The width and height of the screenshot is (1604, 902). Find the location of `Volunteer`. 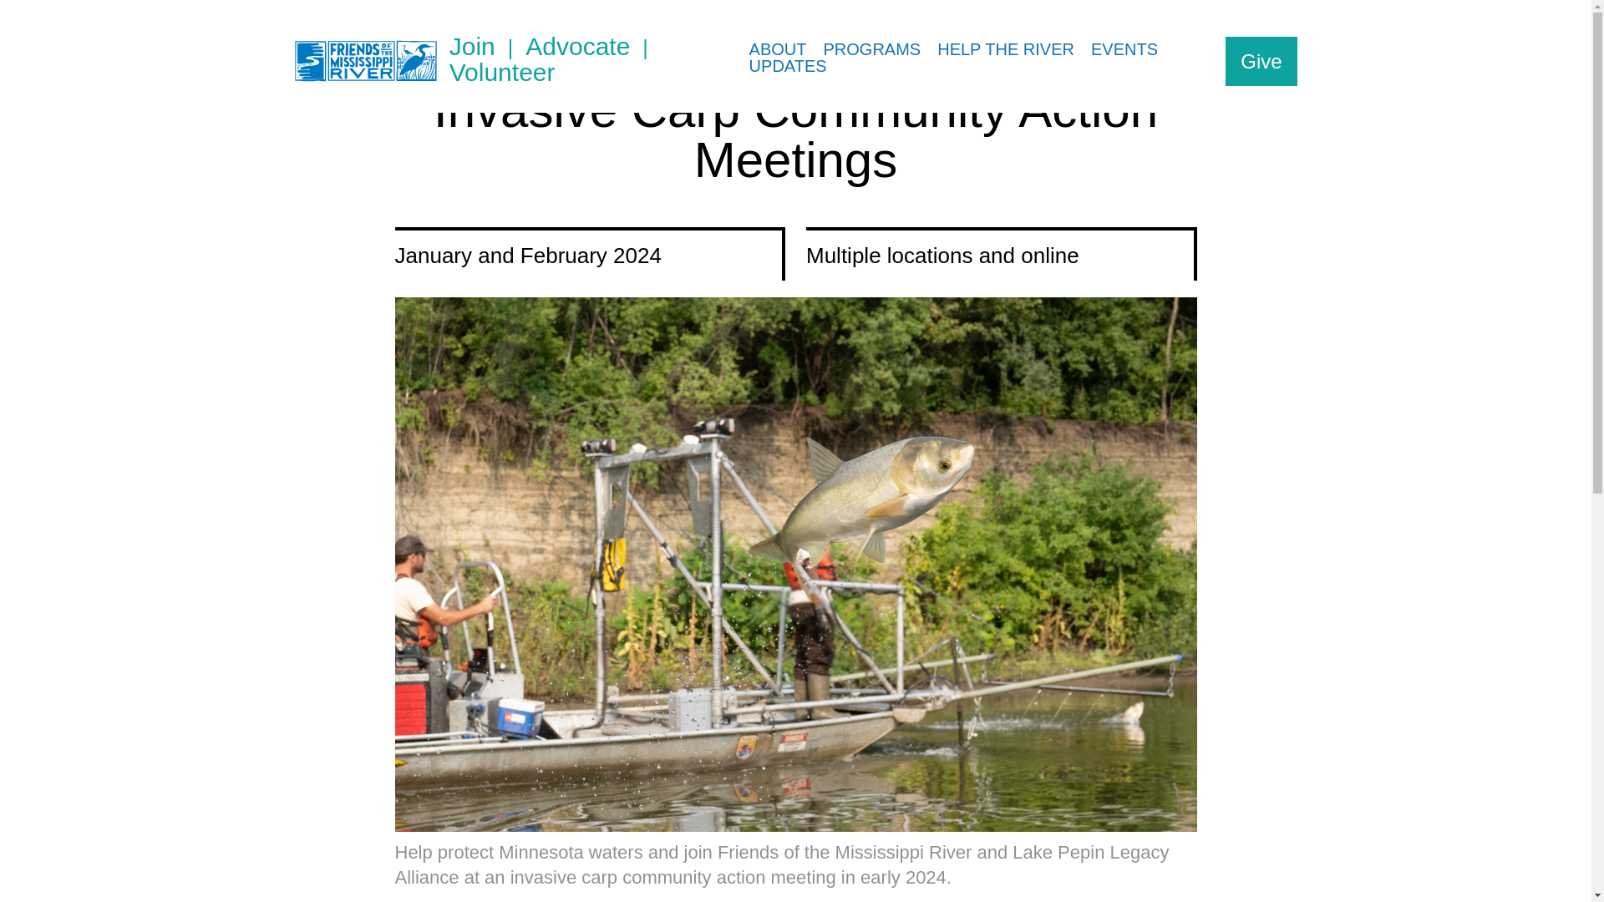

Volunteer is located at coordinates (501, 73).